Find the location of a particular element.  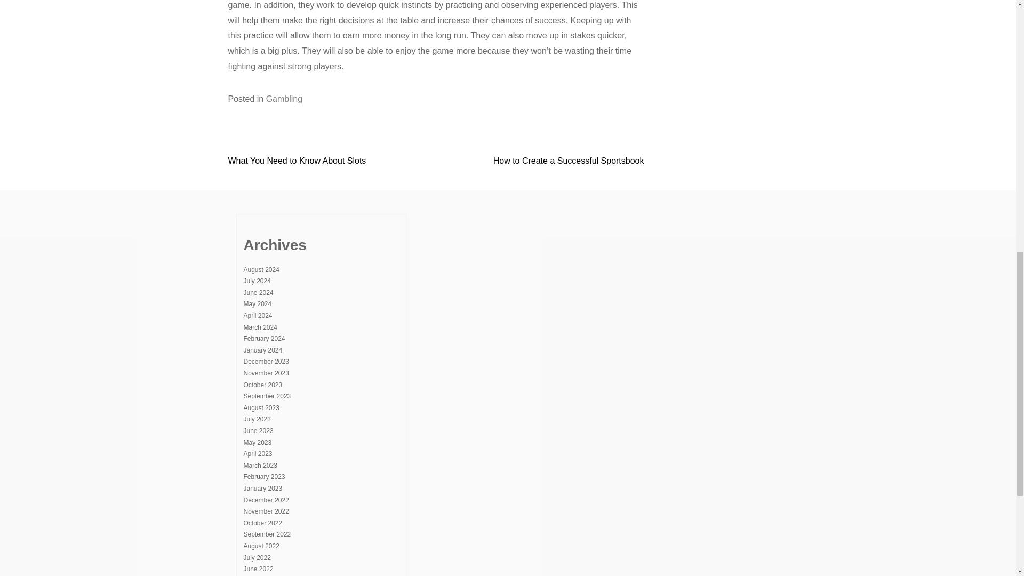

April 2024 is located at coordinates (258, 316).